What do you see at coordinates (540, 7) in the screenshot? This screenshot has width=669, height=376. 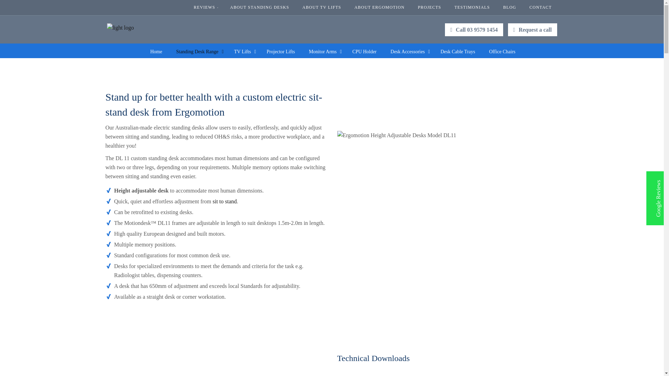 I see `CONTACT` at bounding box center [540, 7].